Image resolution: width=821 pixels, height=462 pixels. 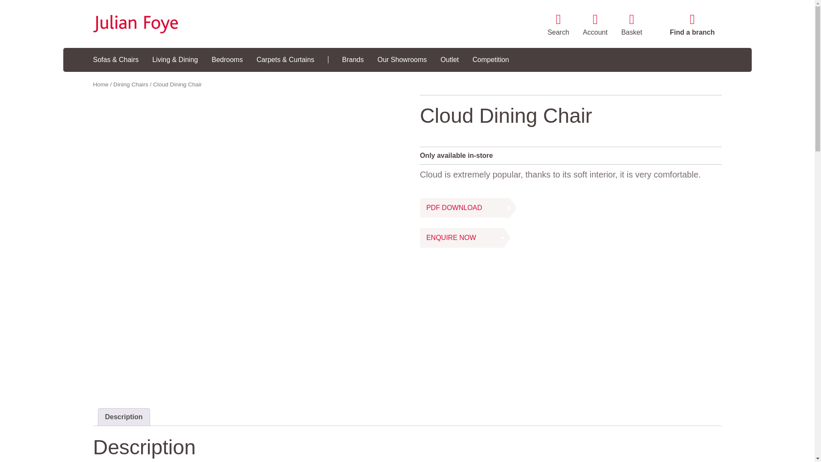 I want to click on Account, so click(x=595, y=26).